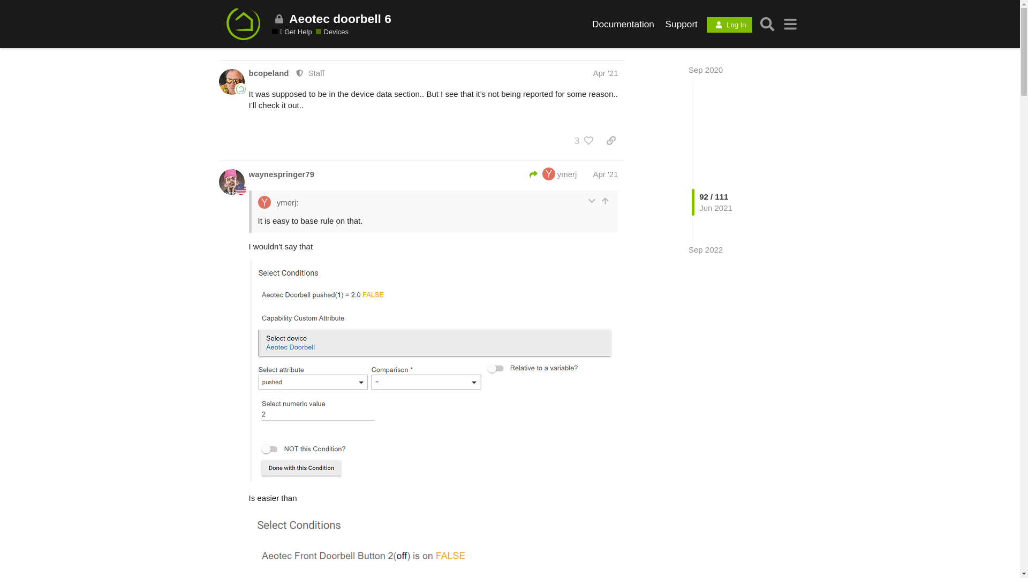 Image resolution: width=1028 pixels, height=578 pixels. Describe the element at coordinates (279, 19) in the screenshot. I see `This topic is closed; it no longer accepts new replies` at that location.